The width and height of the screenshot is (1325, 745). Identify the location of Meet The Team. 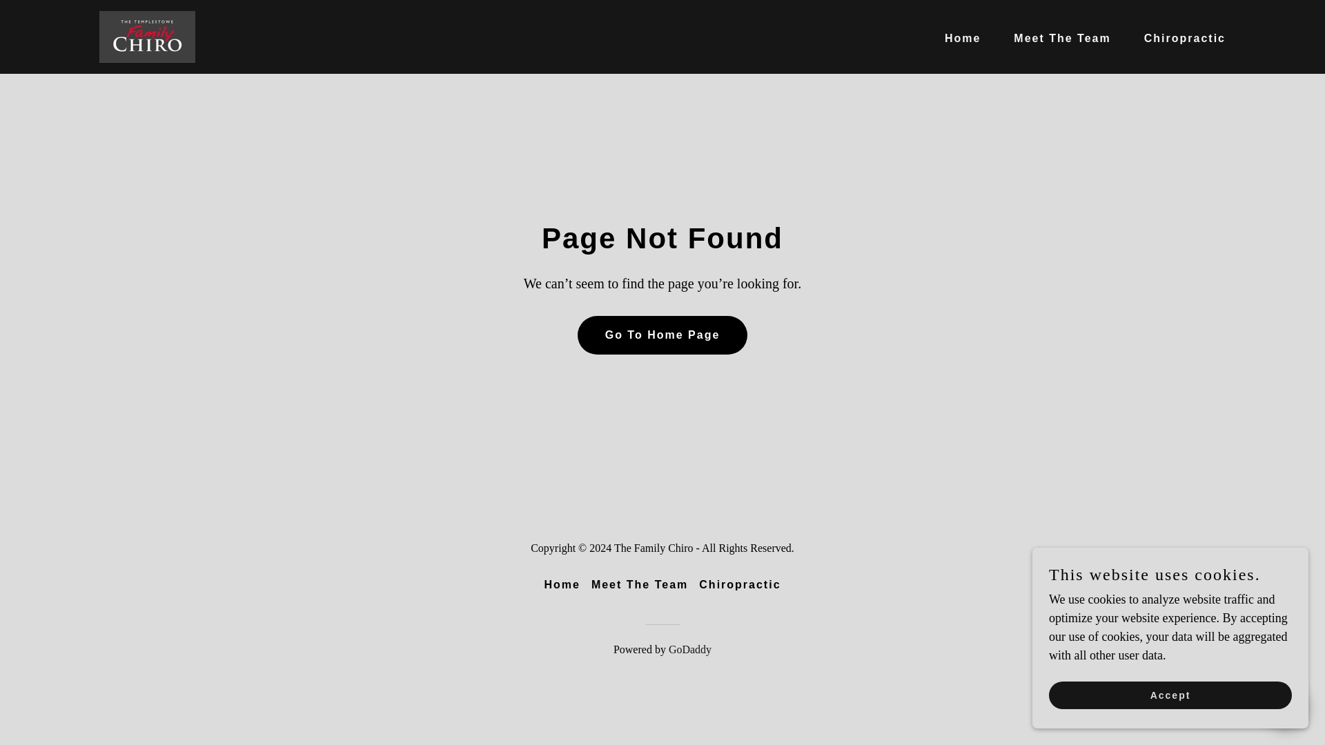
(1056, 39).